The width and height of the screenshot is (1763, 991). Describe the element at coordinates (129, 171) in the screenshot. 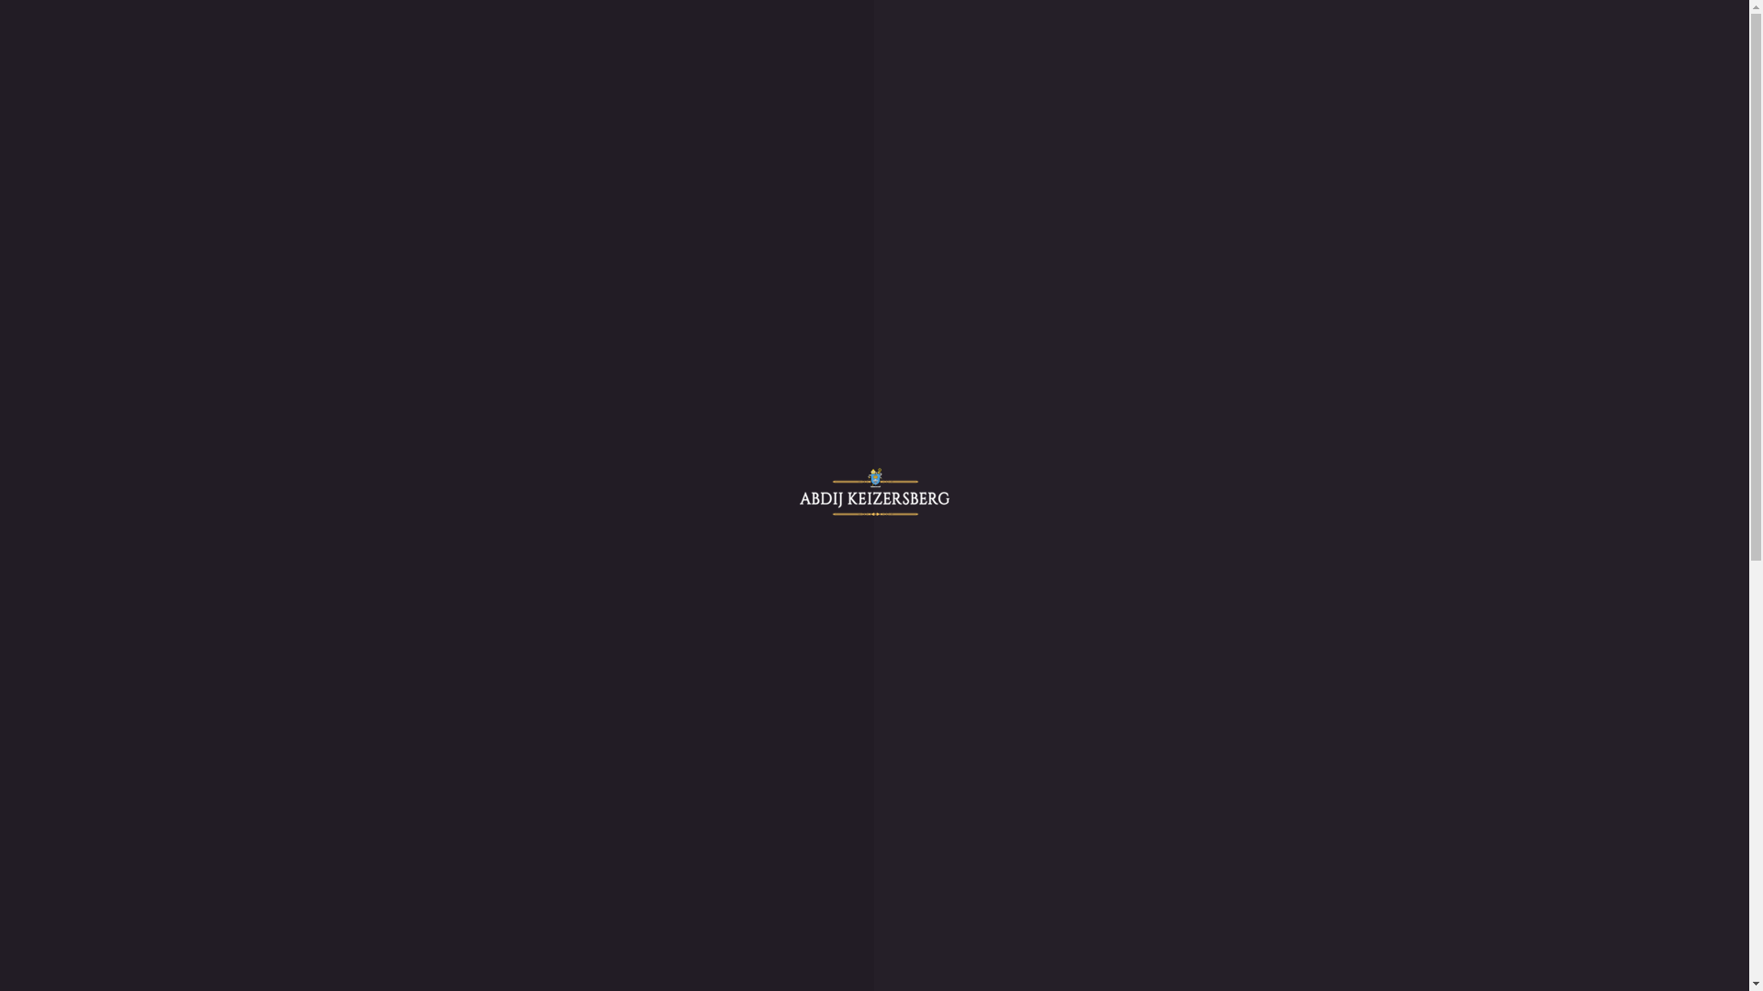

I see `Monnik worden` at that location.